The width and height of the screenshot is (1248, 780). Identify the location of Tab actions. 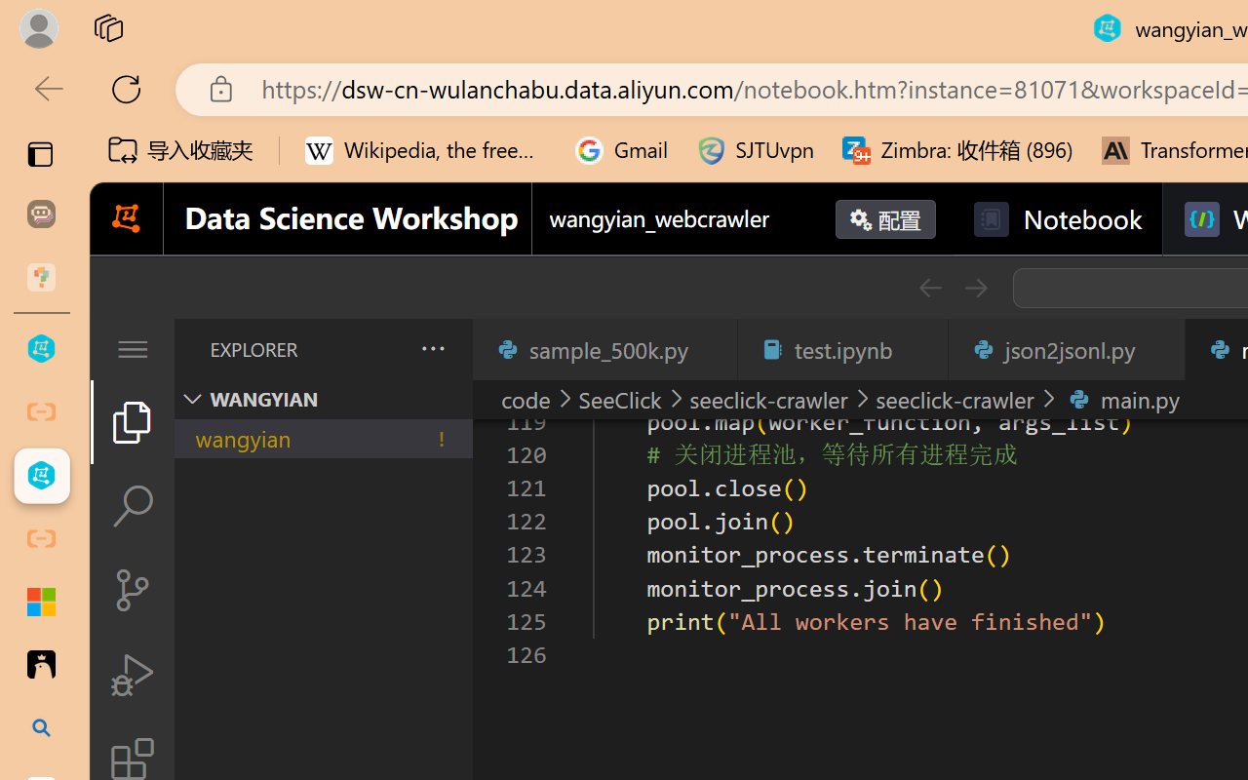
(1158, 349).